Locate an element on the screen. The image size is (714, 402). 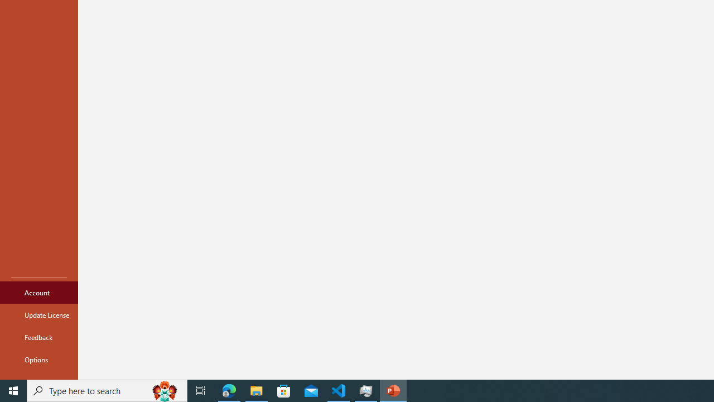
Type here to search is located at coordinates (107, 391).